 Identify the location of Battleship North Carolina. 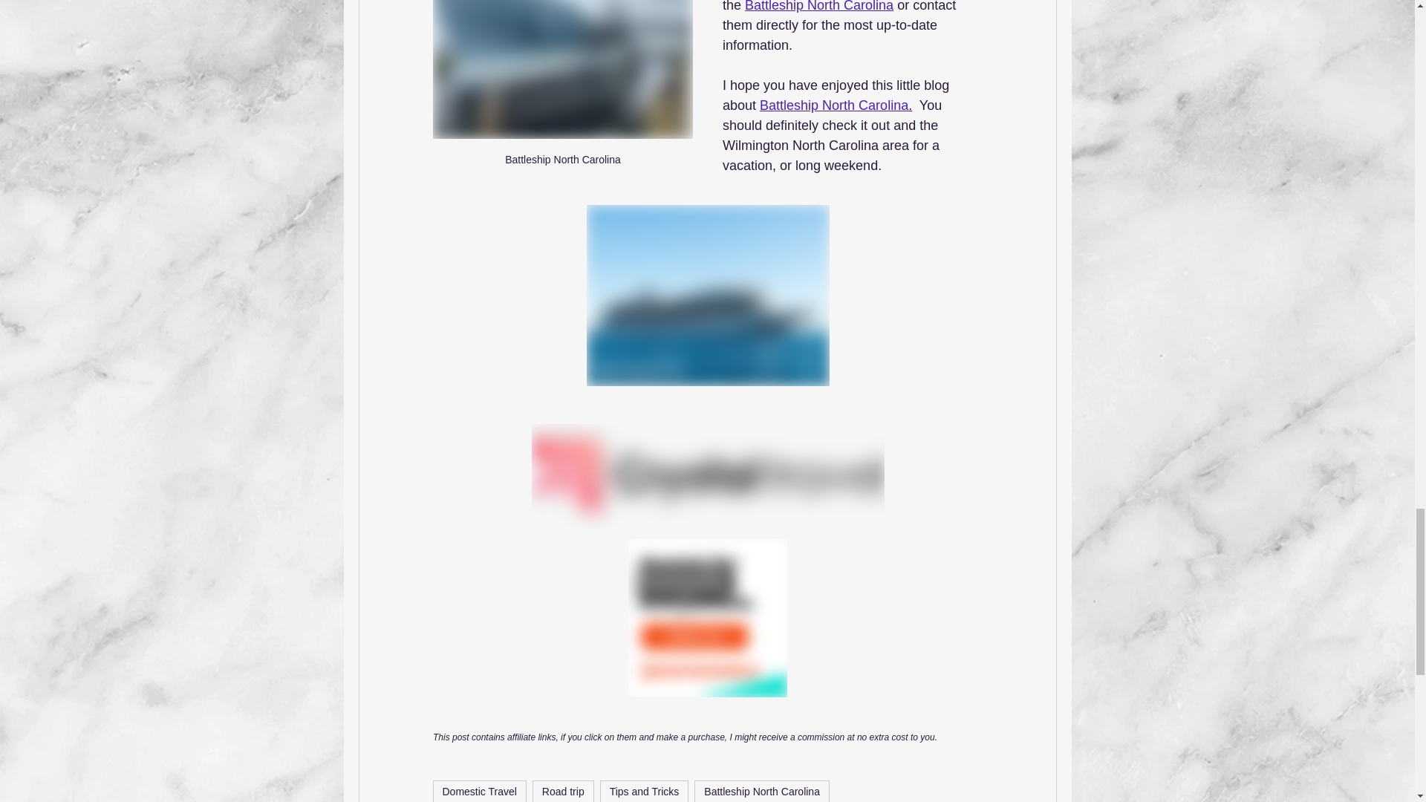
(834, 104).